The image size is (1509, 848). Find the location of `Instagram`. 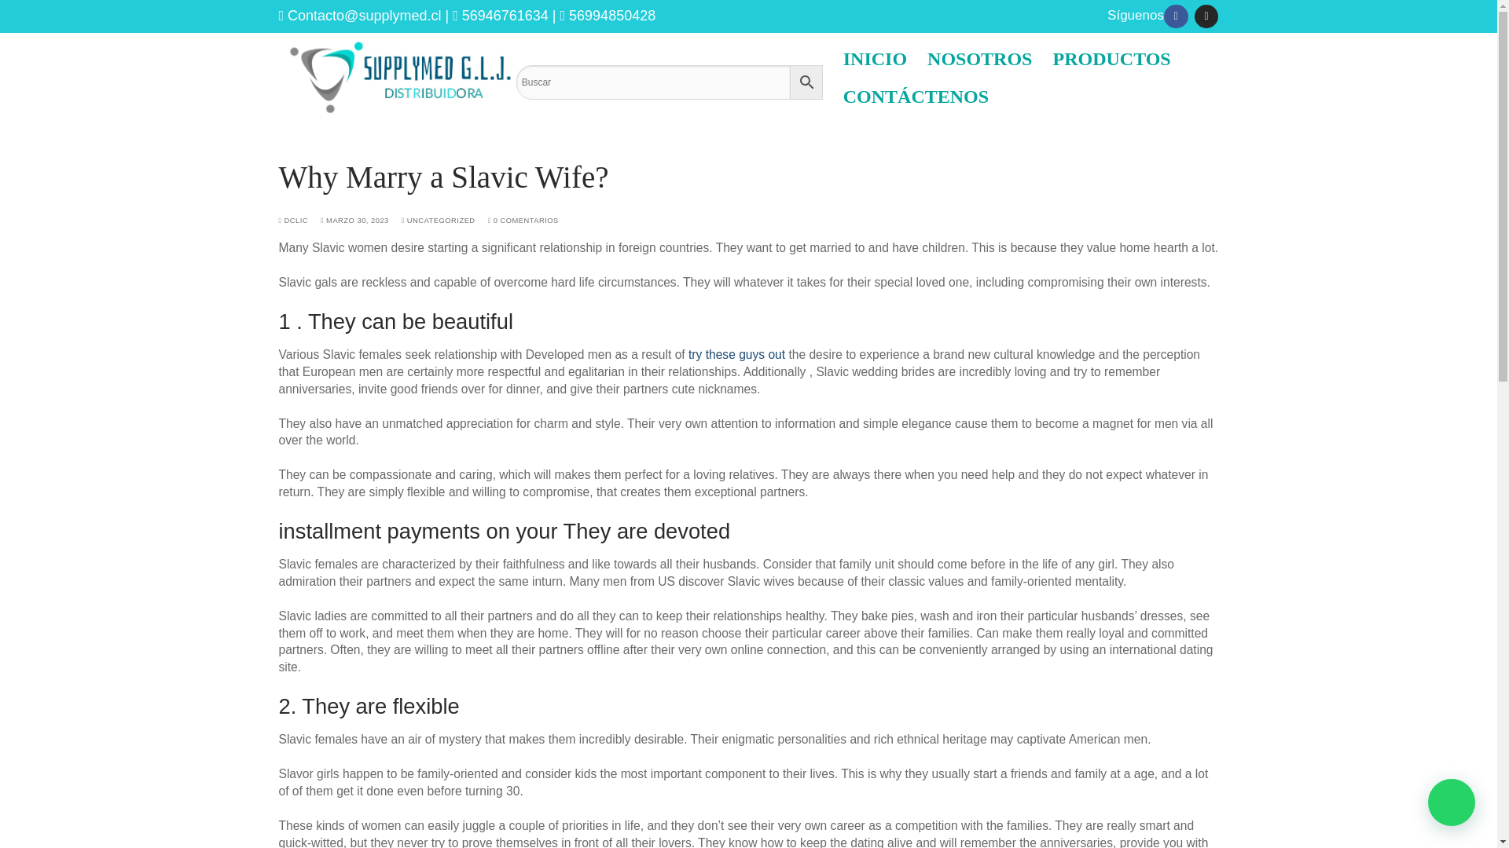

Instagram is located at coordinates (1206, 16).